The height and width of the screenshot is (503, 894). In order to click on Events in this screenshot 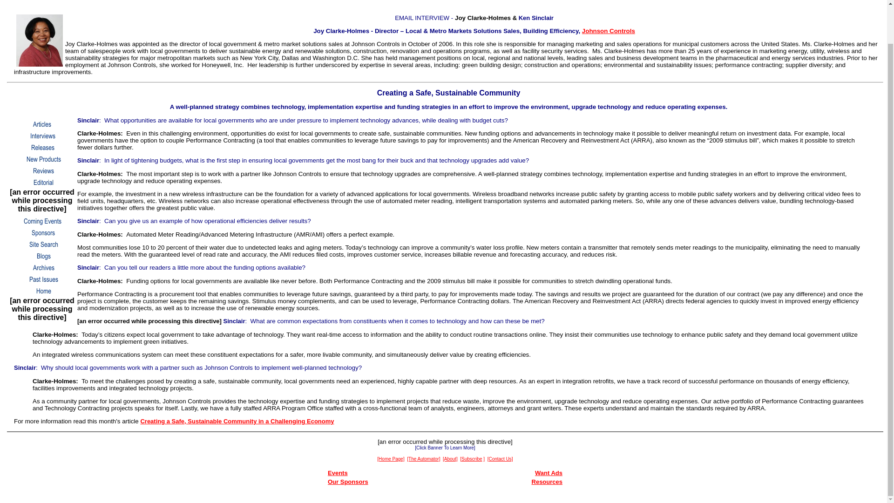, I will do `click(338, 472)`.